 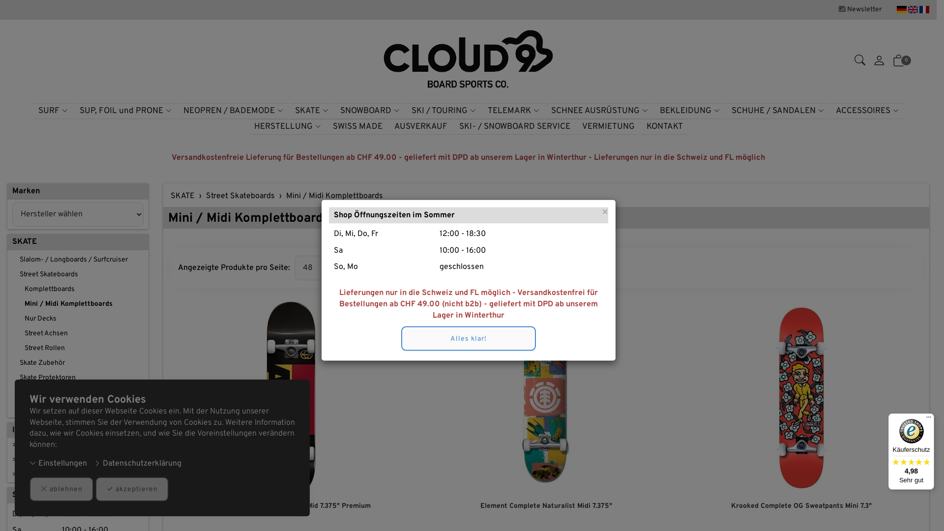 I want to click on KONTAKT, so click(x=33, y=475).